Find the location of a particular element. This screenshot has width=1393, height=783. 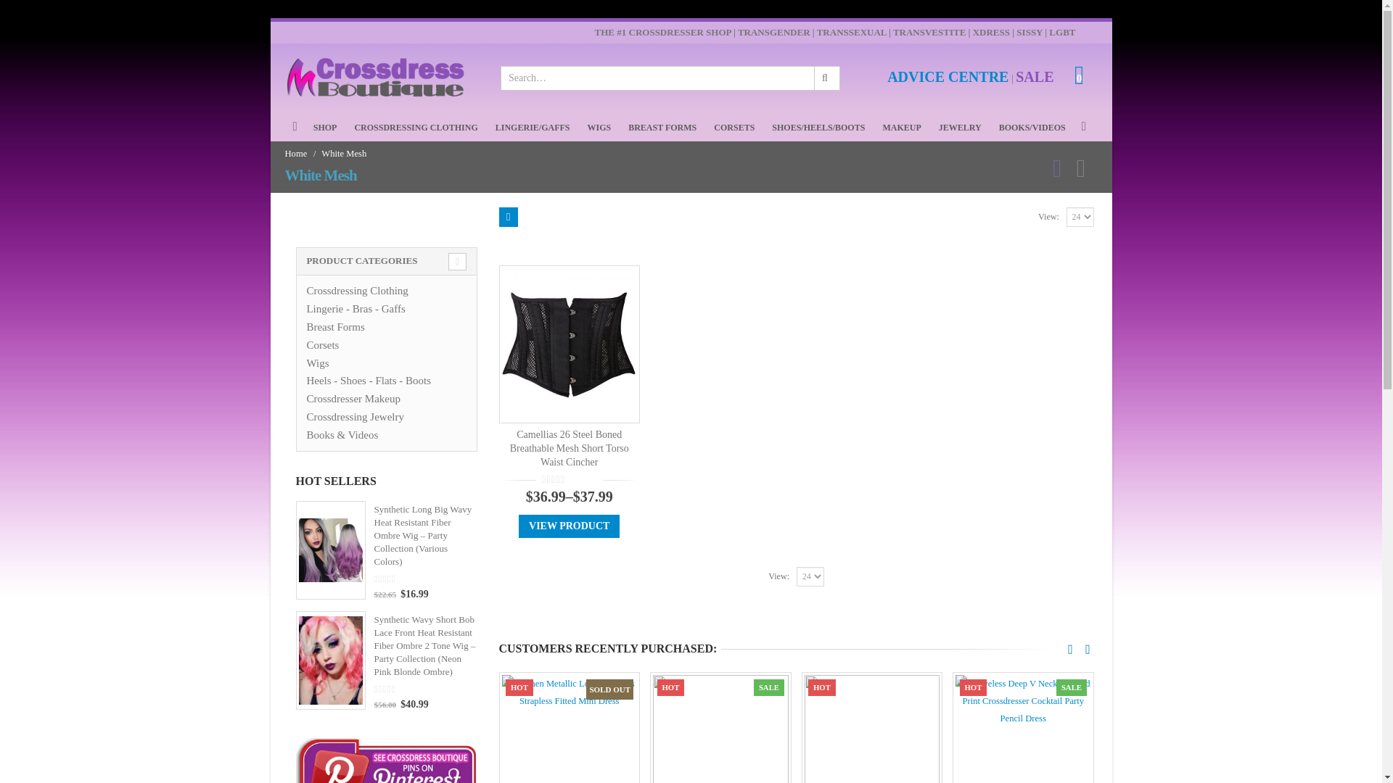

WIGS is located at coordinates (599, 127).